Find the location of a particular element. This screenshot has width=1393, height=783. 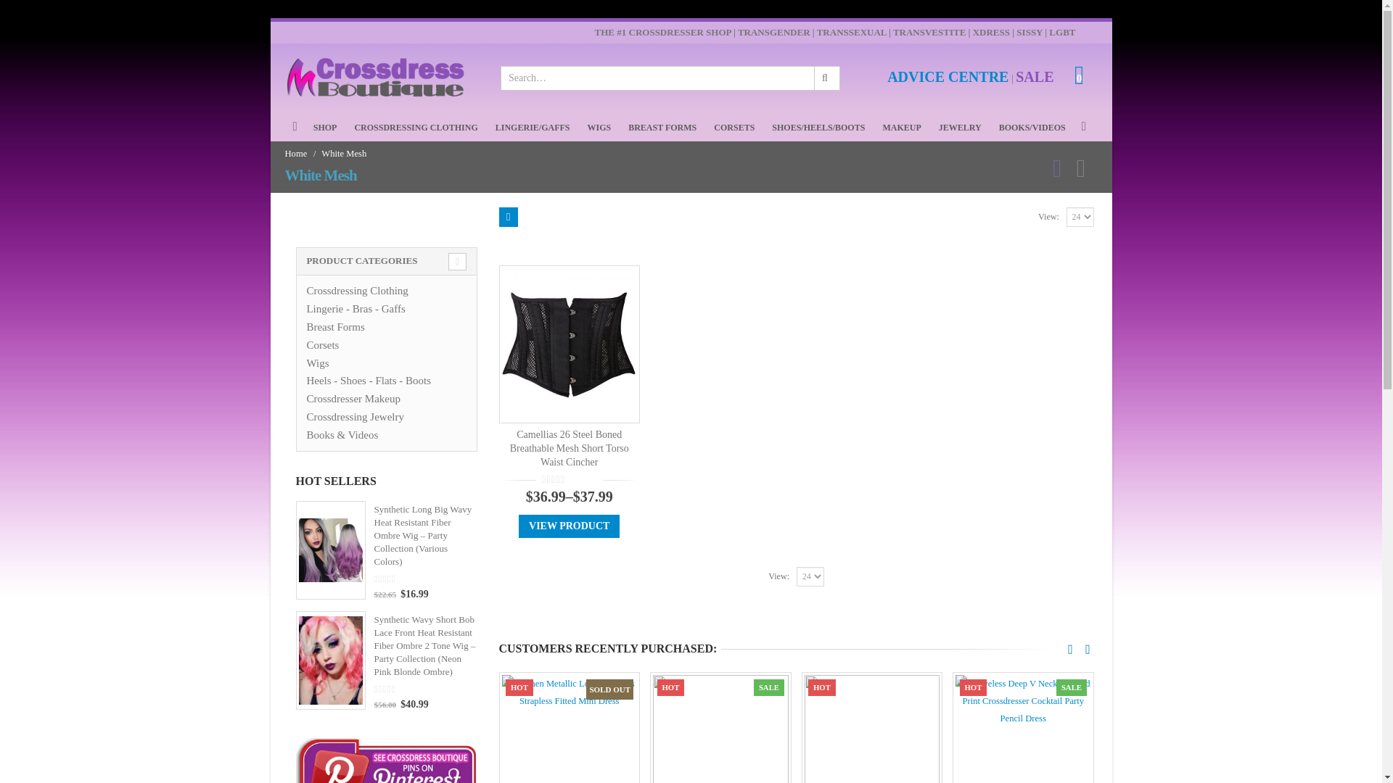

WIGS is located at coordinates (599, 127).